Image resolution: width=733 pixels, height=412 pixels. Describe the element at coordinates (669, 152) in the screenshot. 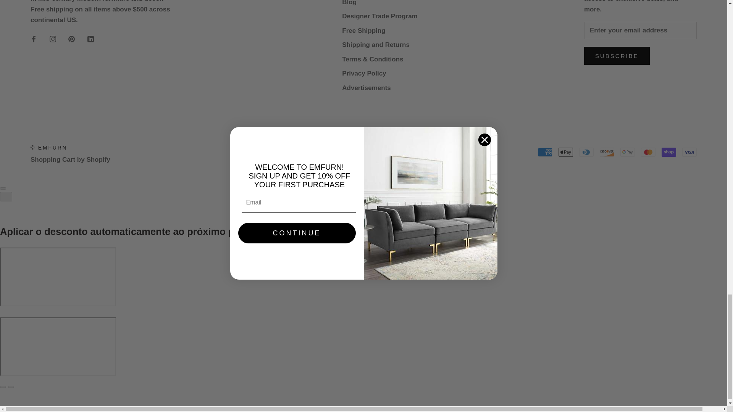

I see `Shop Pay` at that location.